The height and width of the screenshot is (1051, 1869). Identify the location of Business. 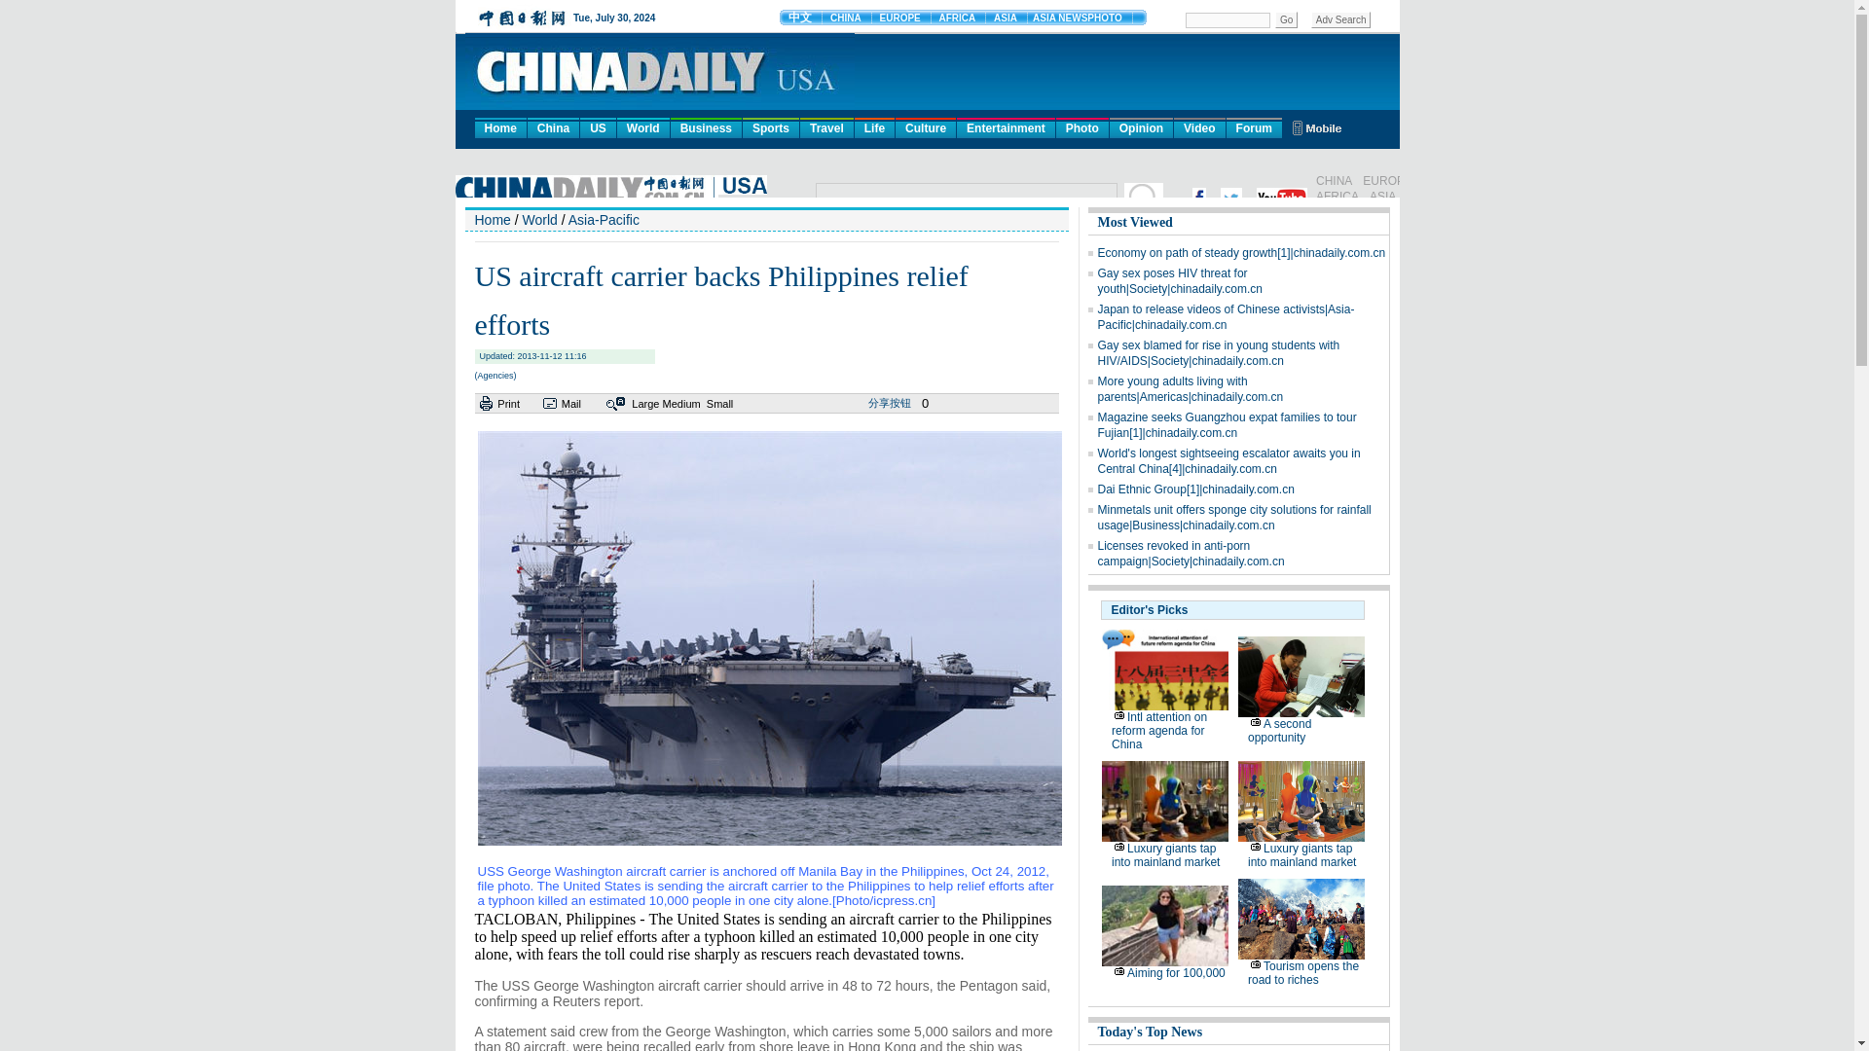
(707, 127).